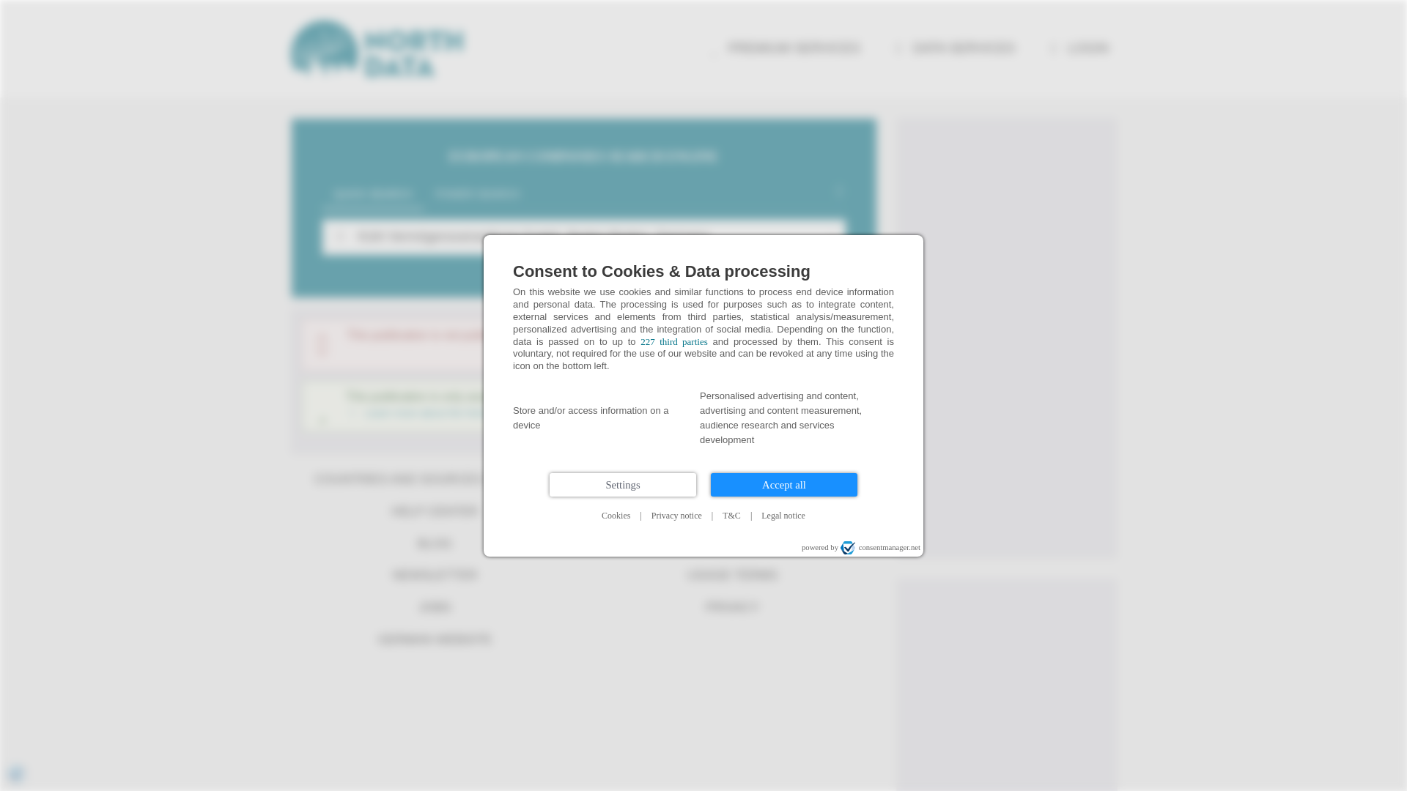 The width and height of the screenshot is (1407, 791). I want to click on LOGIN, so click(1077, 48).